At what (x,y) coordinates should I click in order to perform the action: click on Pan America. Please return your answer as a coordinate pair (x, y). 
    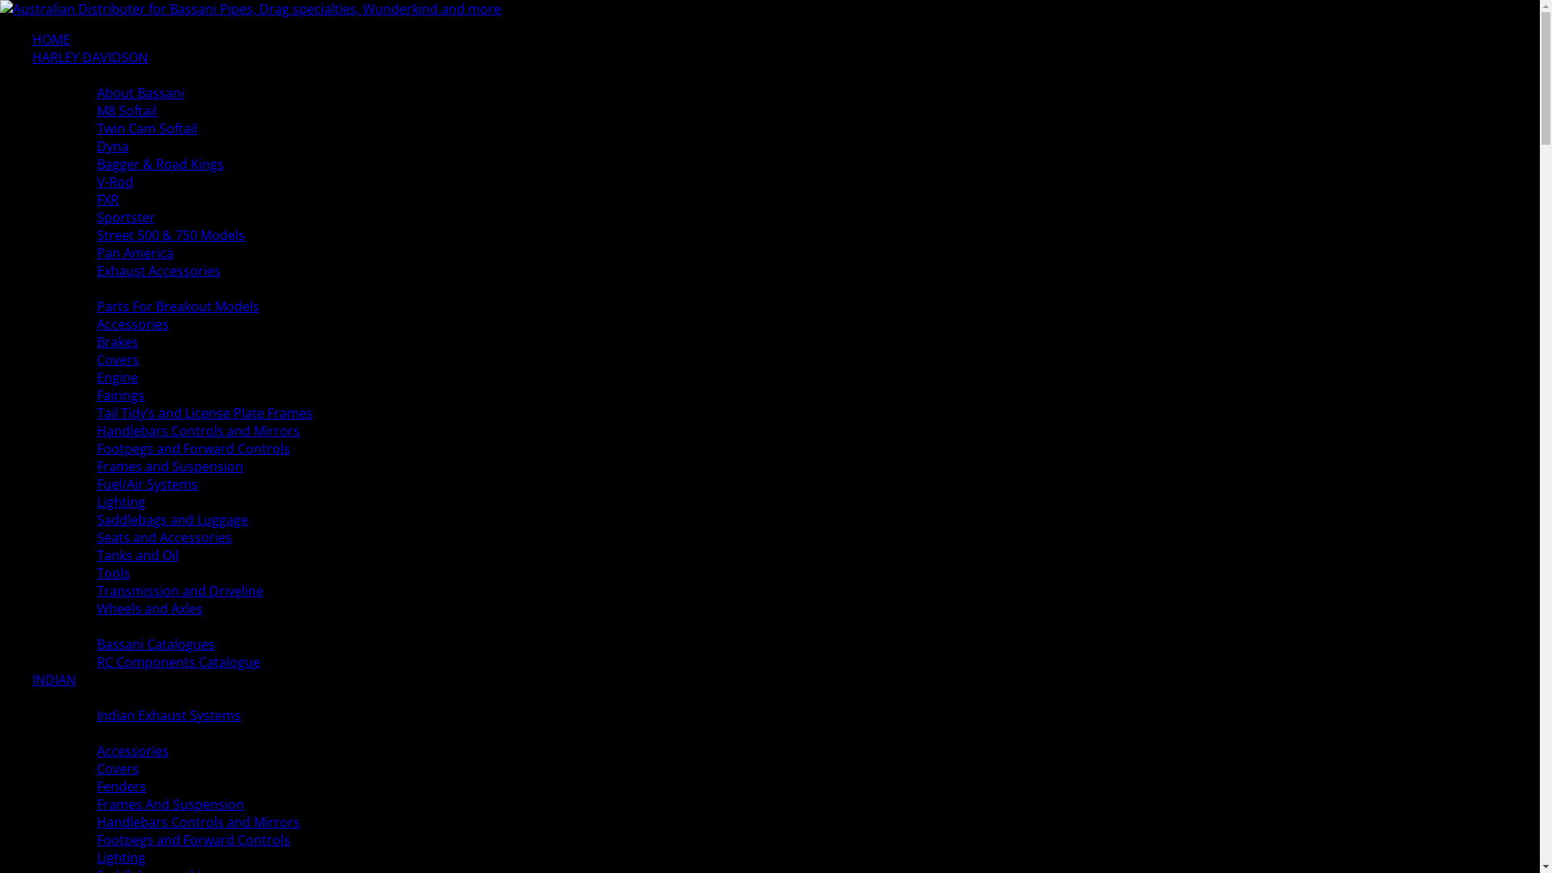
    Looking at the image, I should click on (136, 253).